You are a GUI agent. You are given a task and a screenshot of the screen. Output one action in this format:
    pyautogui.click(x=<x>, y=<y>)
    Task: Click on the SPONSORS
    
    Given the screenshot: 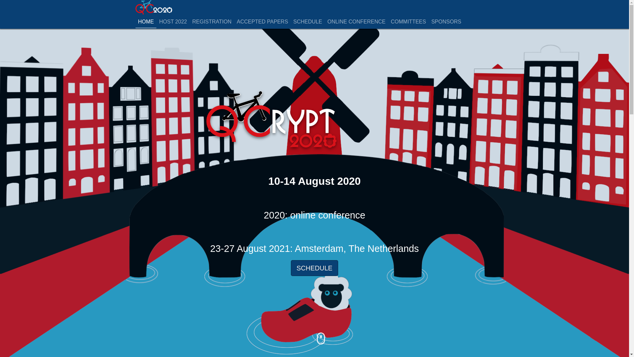 What is the action you would take?
    pyautogui.click(x=446, y=22)
    